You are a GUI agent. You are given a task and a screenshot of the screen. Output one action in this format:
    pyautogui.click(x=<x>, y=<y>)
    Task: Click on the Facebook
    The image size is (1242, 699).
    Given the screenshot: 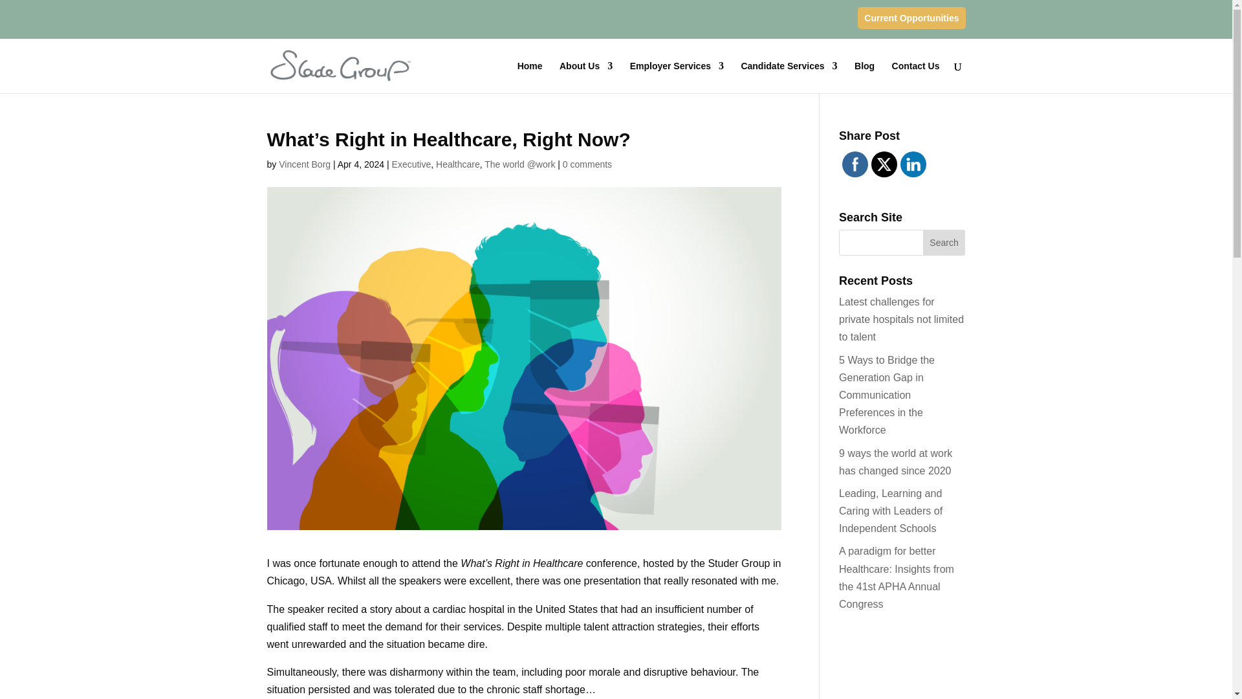 What is the action you would take?
    pyautogui.click(x=855, y=164)
    